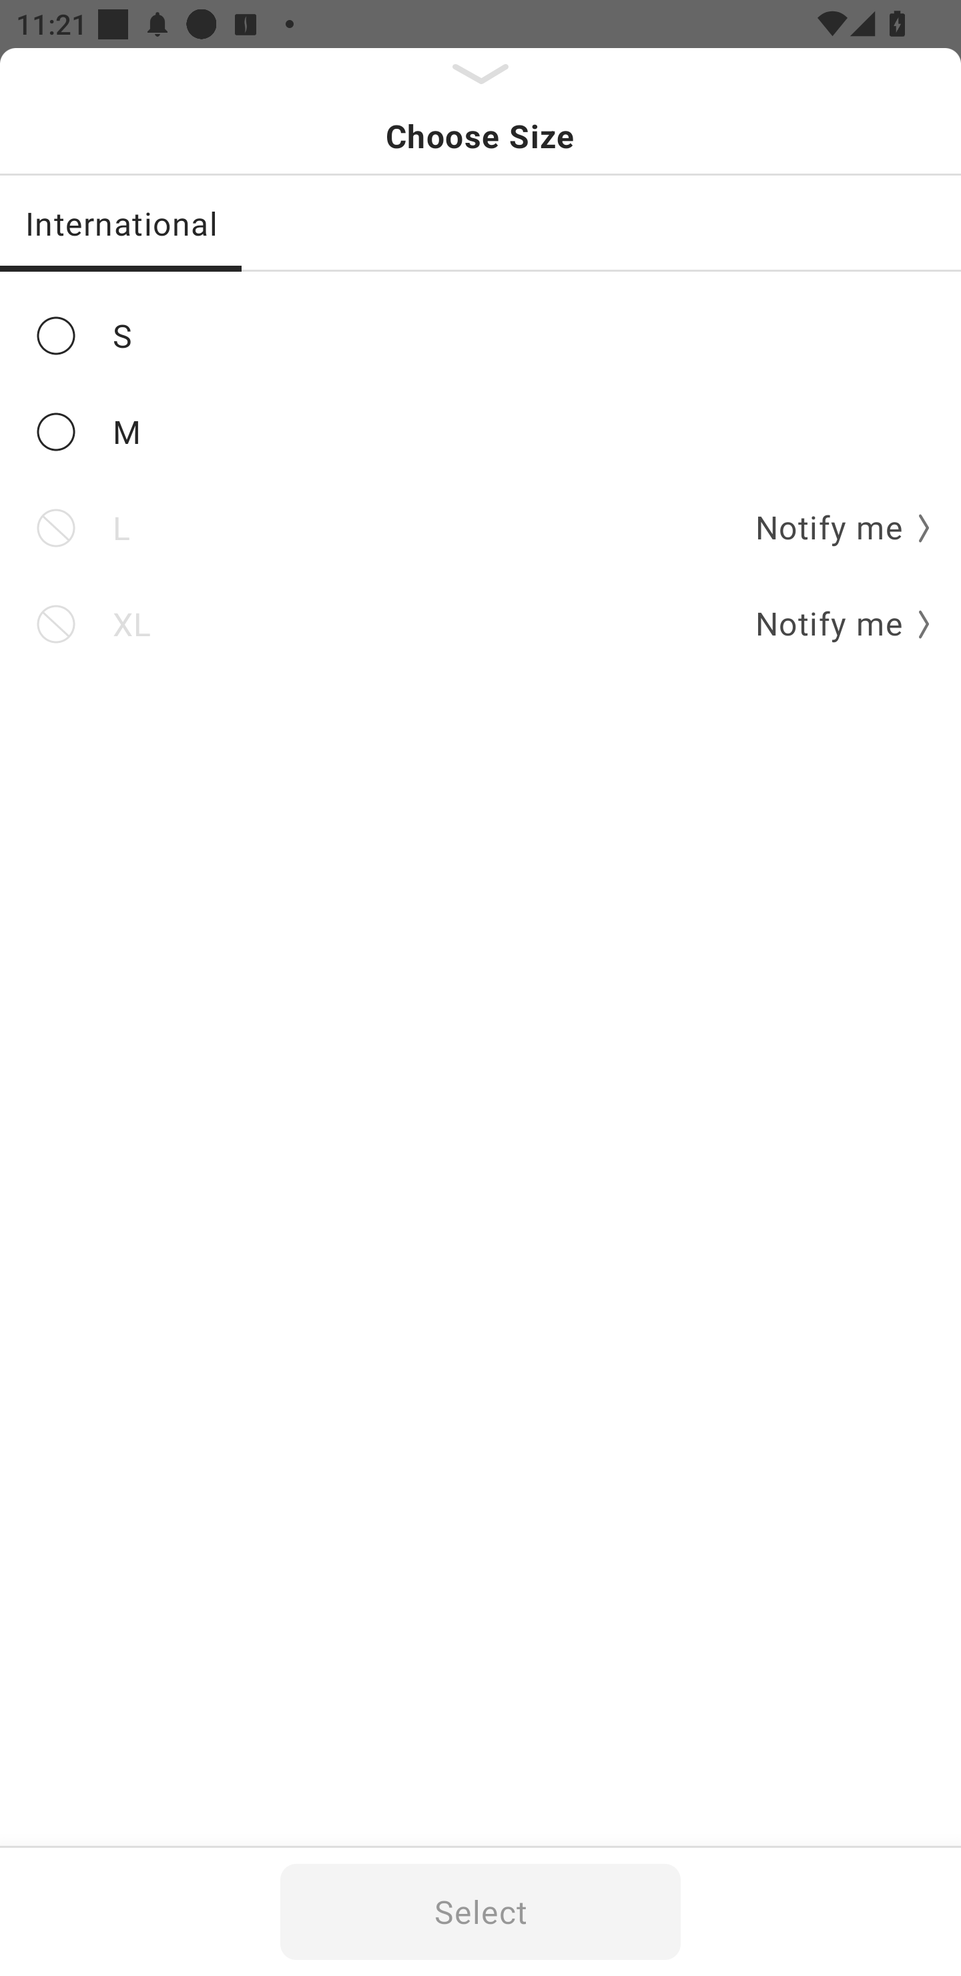 This screenshot has width=961, height=1976. I want to click on Notify me, so click(834, 624).